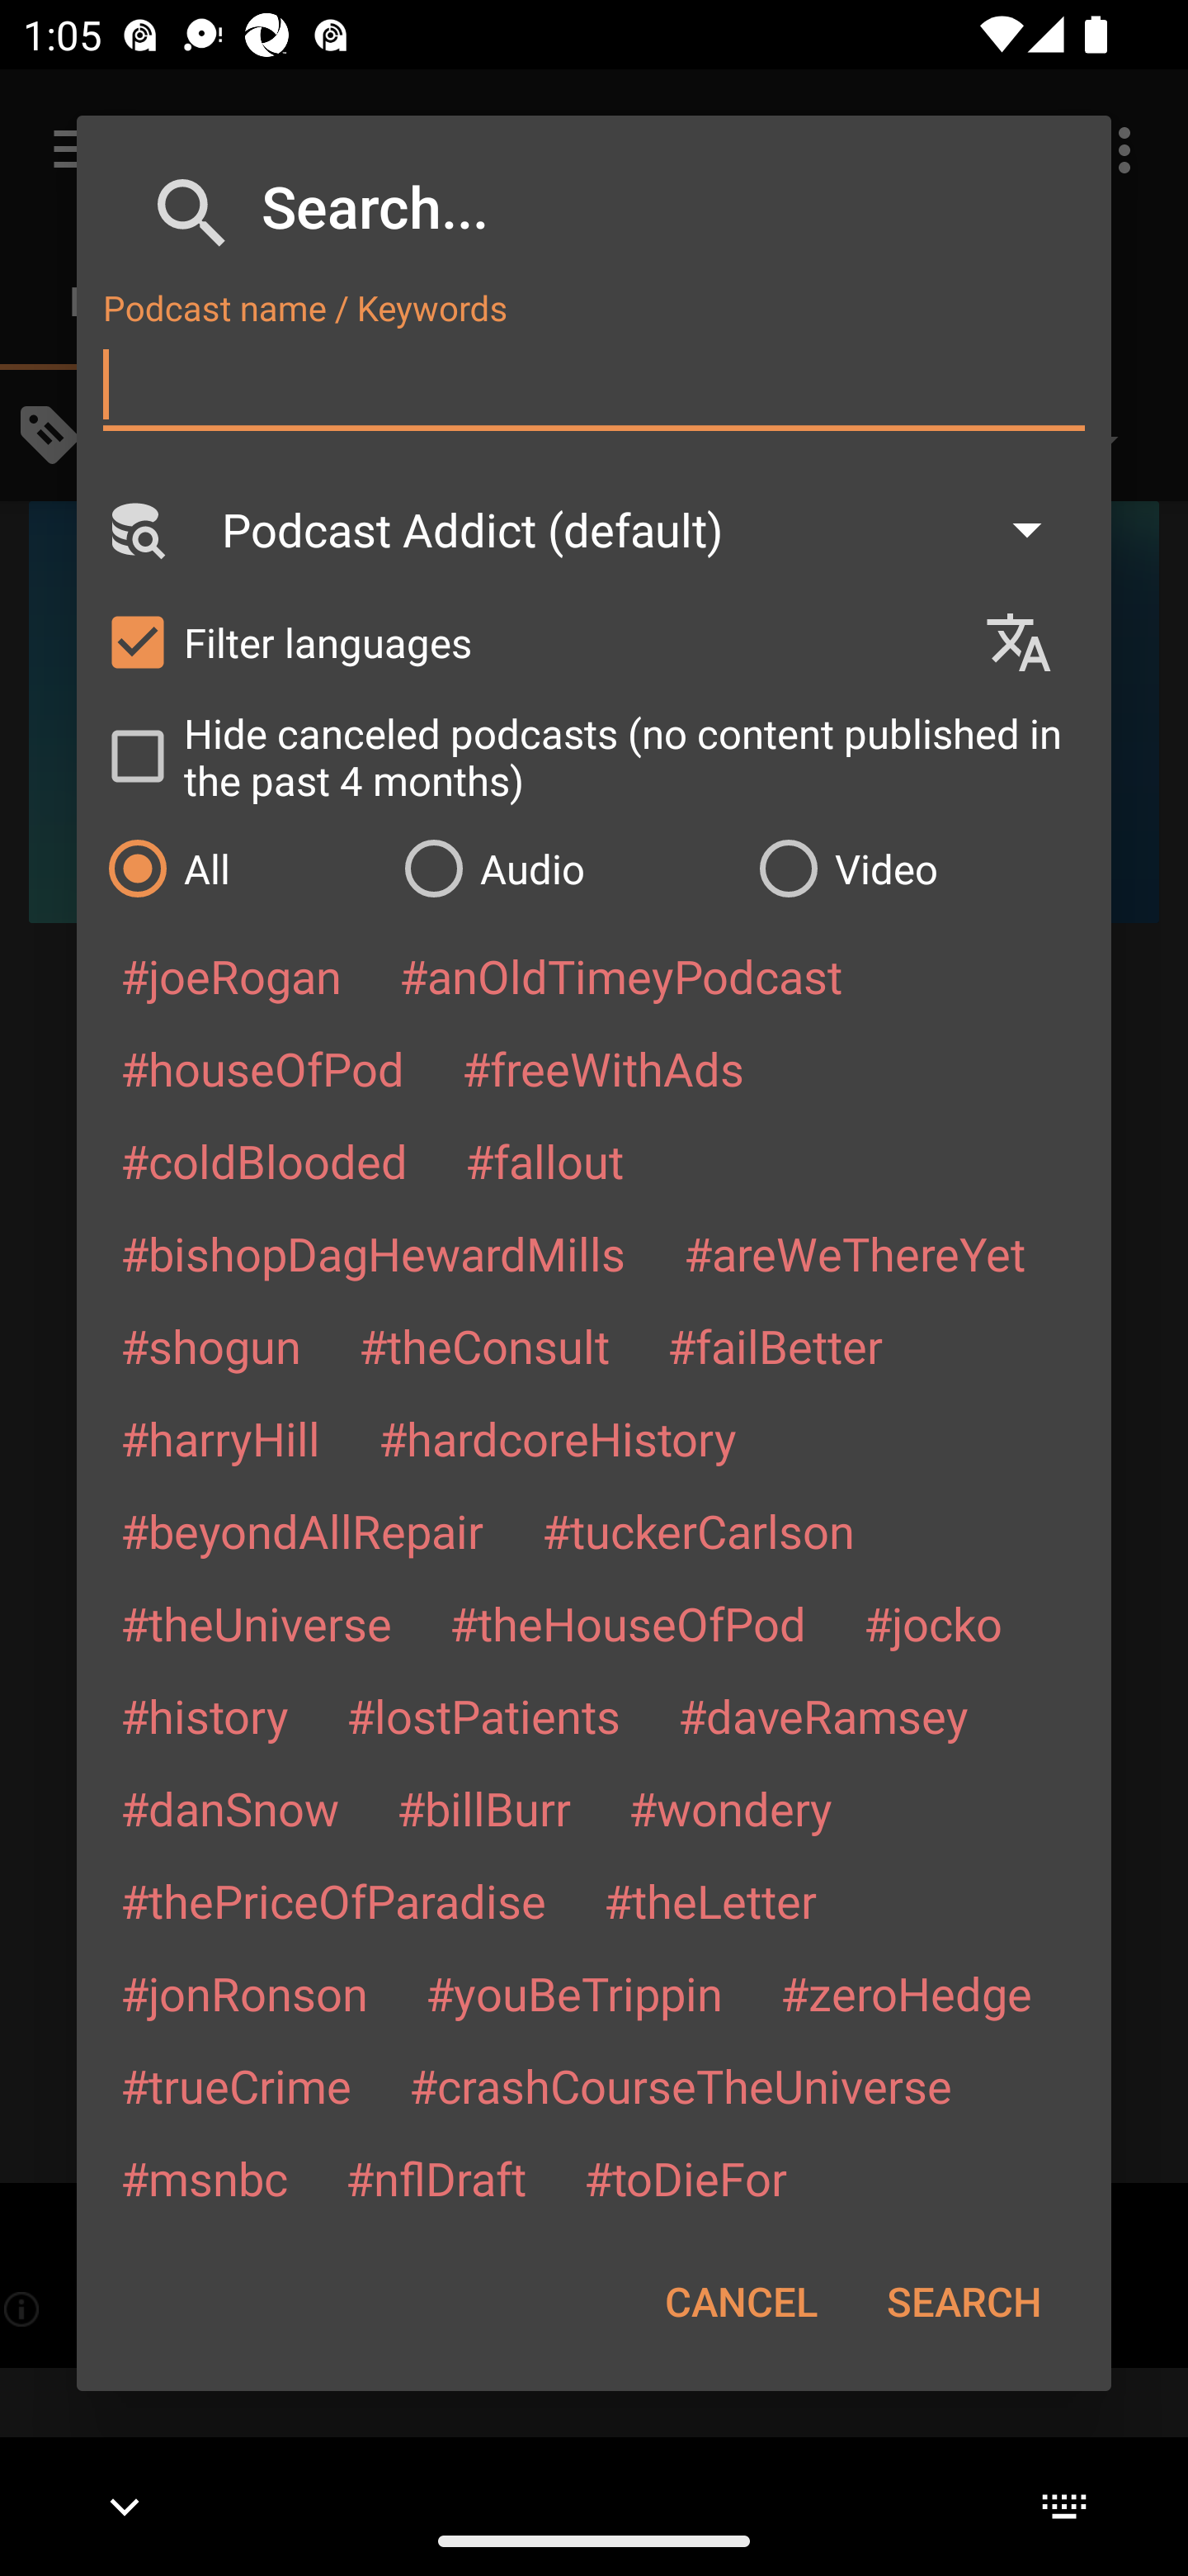 This screenshot has width=1188, height=2576. I want to click on #theHouseOfPod, so click(627, 1623).